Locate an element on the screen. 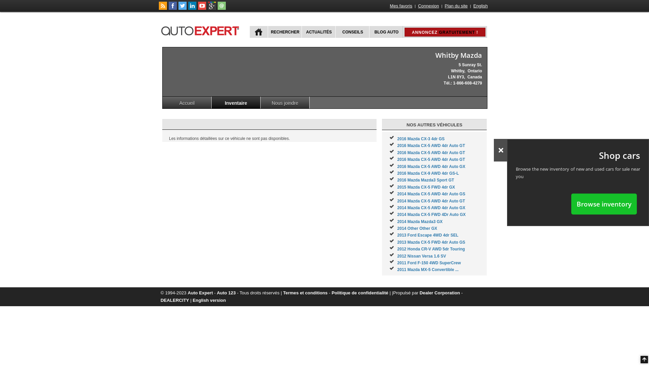 The height and width of the screenshot is (365, 649). 2016 Mazda CX-3 4dr GS is located at coordinates (421, 139).